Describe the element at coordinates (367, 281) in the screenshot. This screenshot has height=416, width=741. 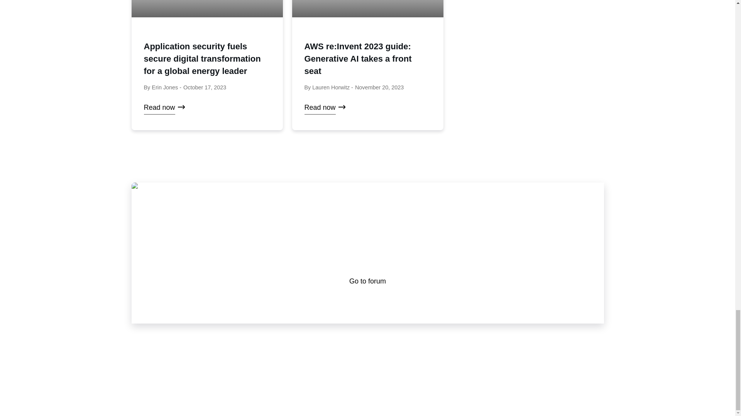
I see `Go to forum` at that location.